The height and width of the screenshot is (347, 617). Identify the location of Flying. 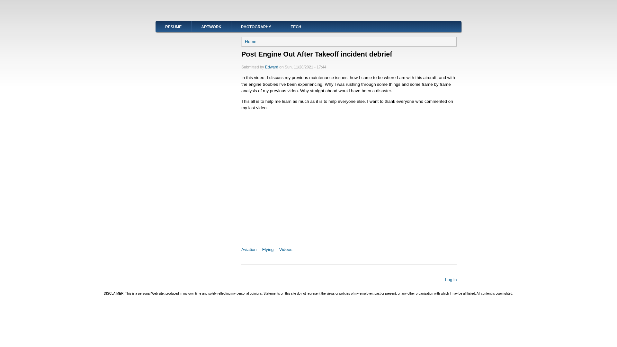
(268, 249).